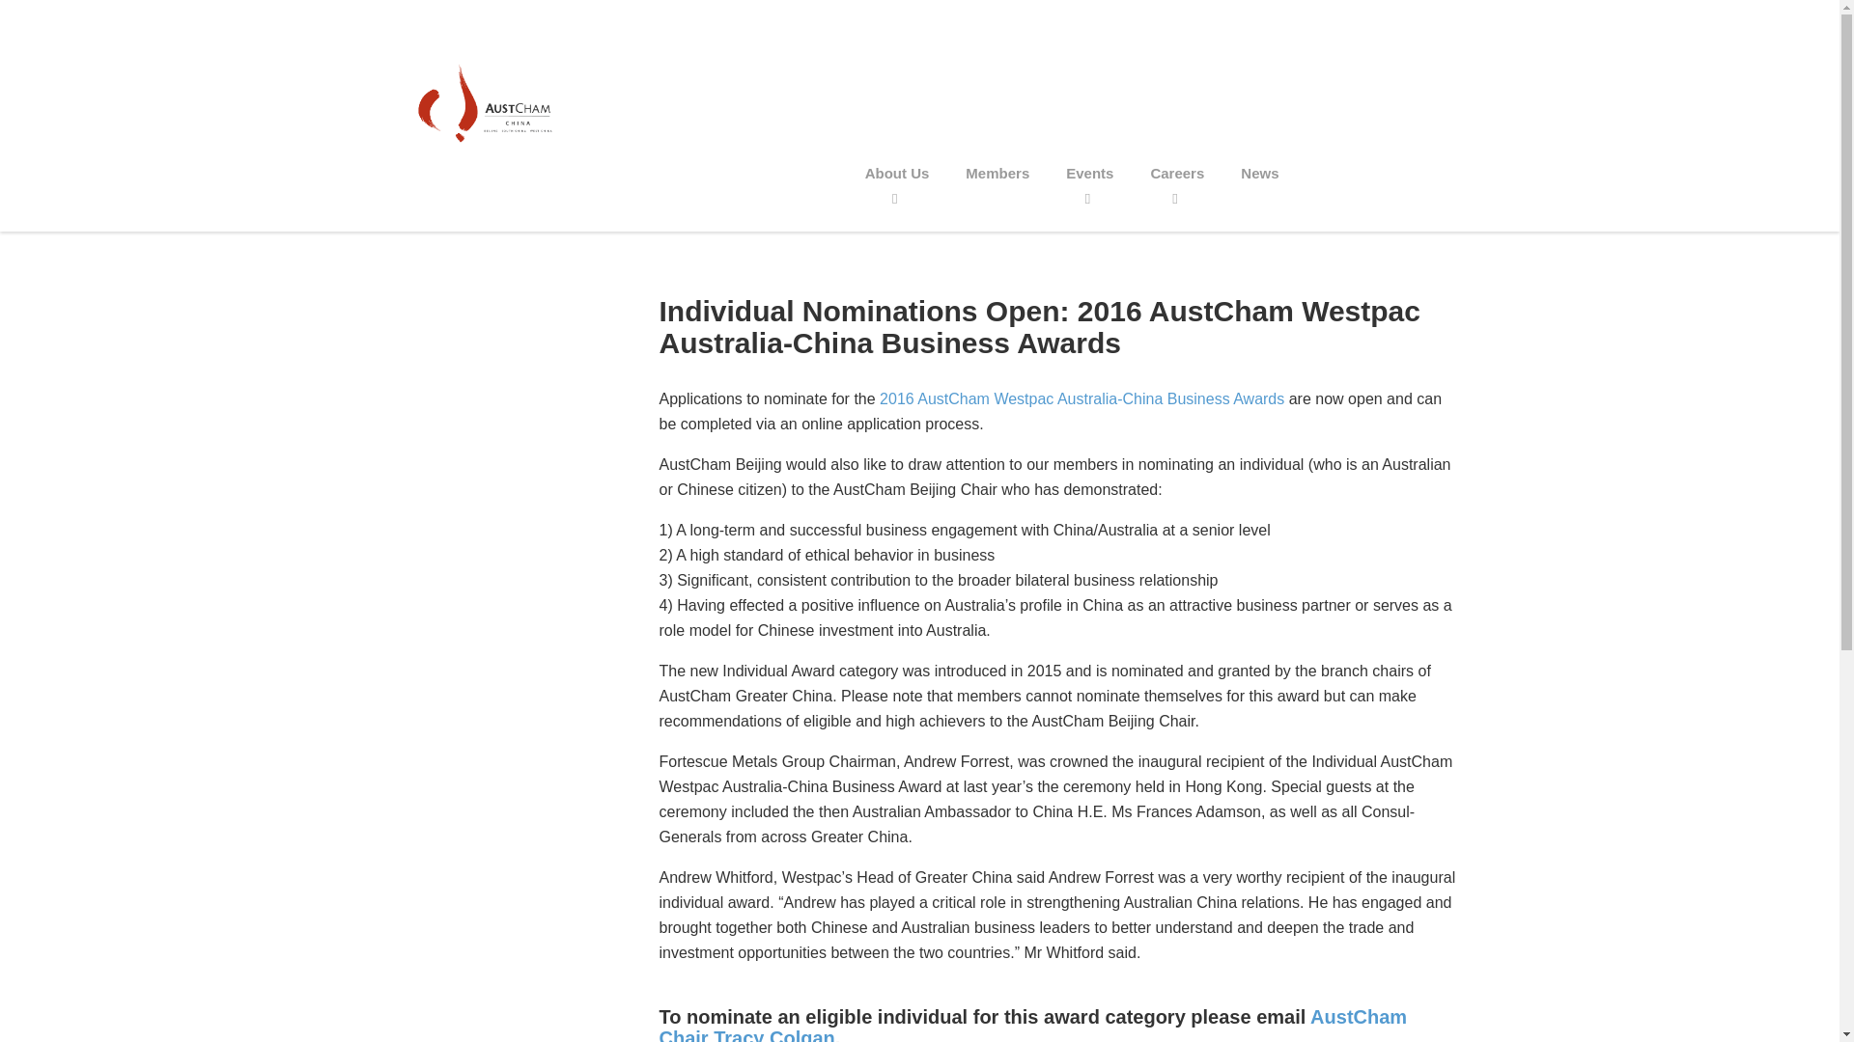  What do you see at coordinates (1081, 399) in the screenshot?
I see `2016 AustCham Westpac Australia-China Business Awards` at bounding box center [1081, 399].